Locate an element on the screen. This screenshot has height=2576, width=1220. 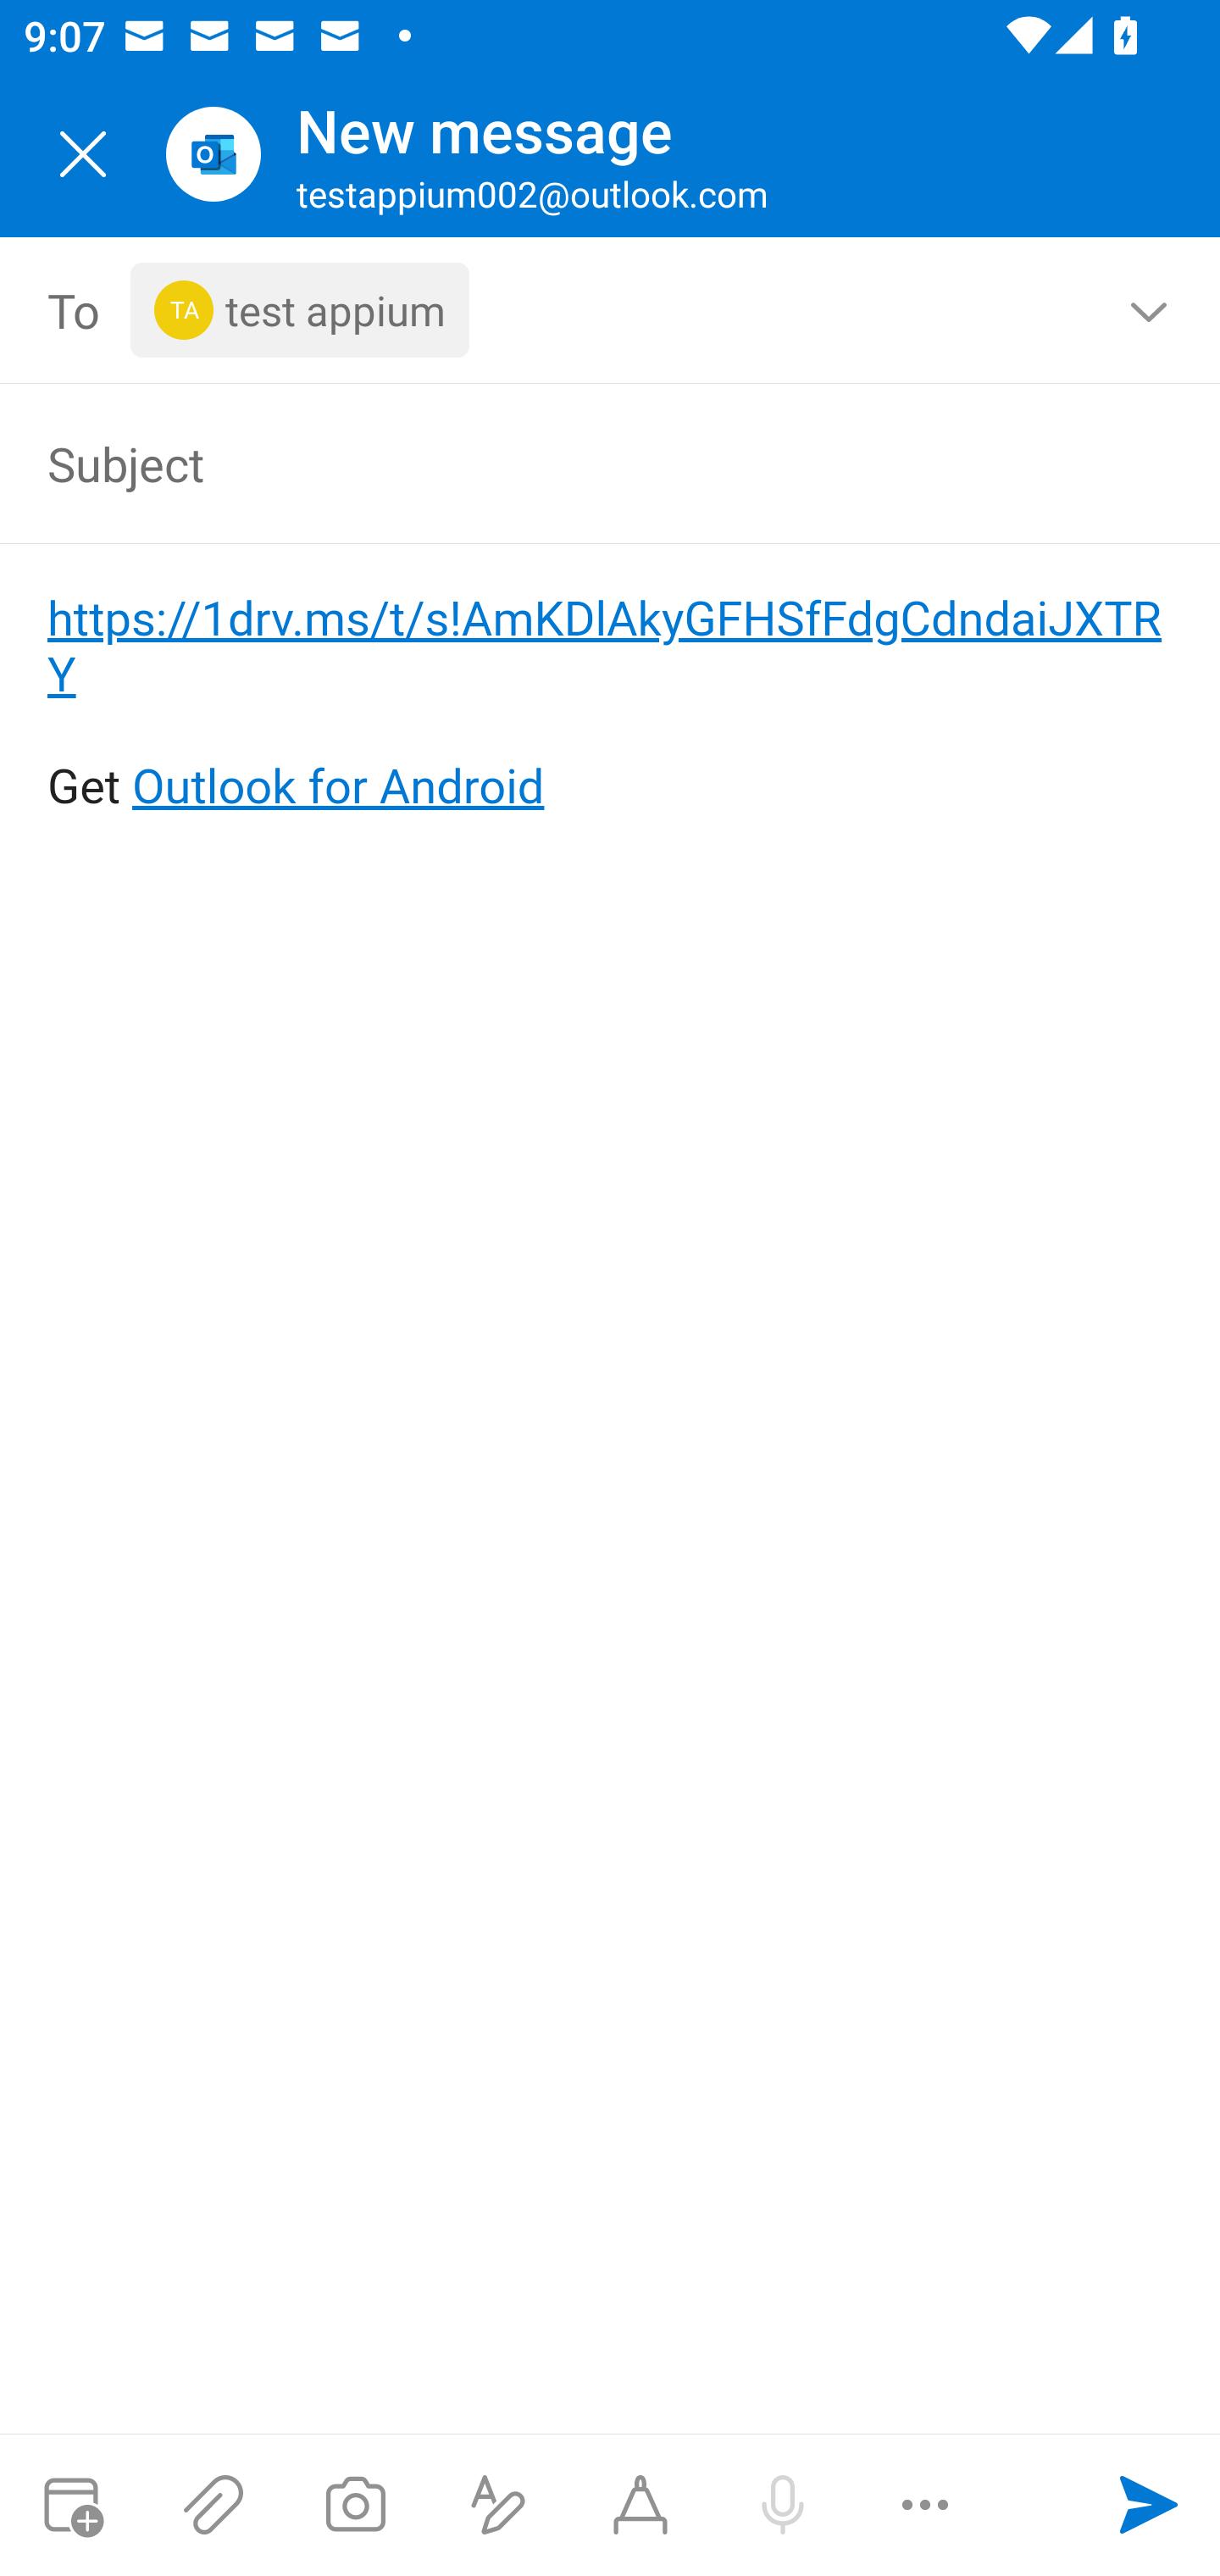
Show formatting options is located at coordinates (498, 2505).